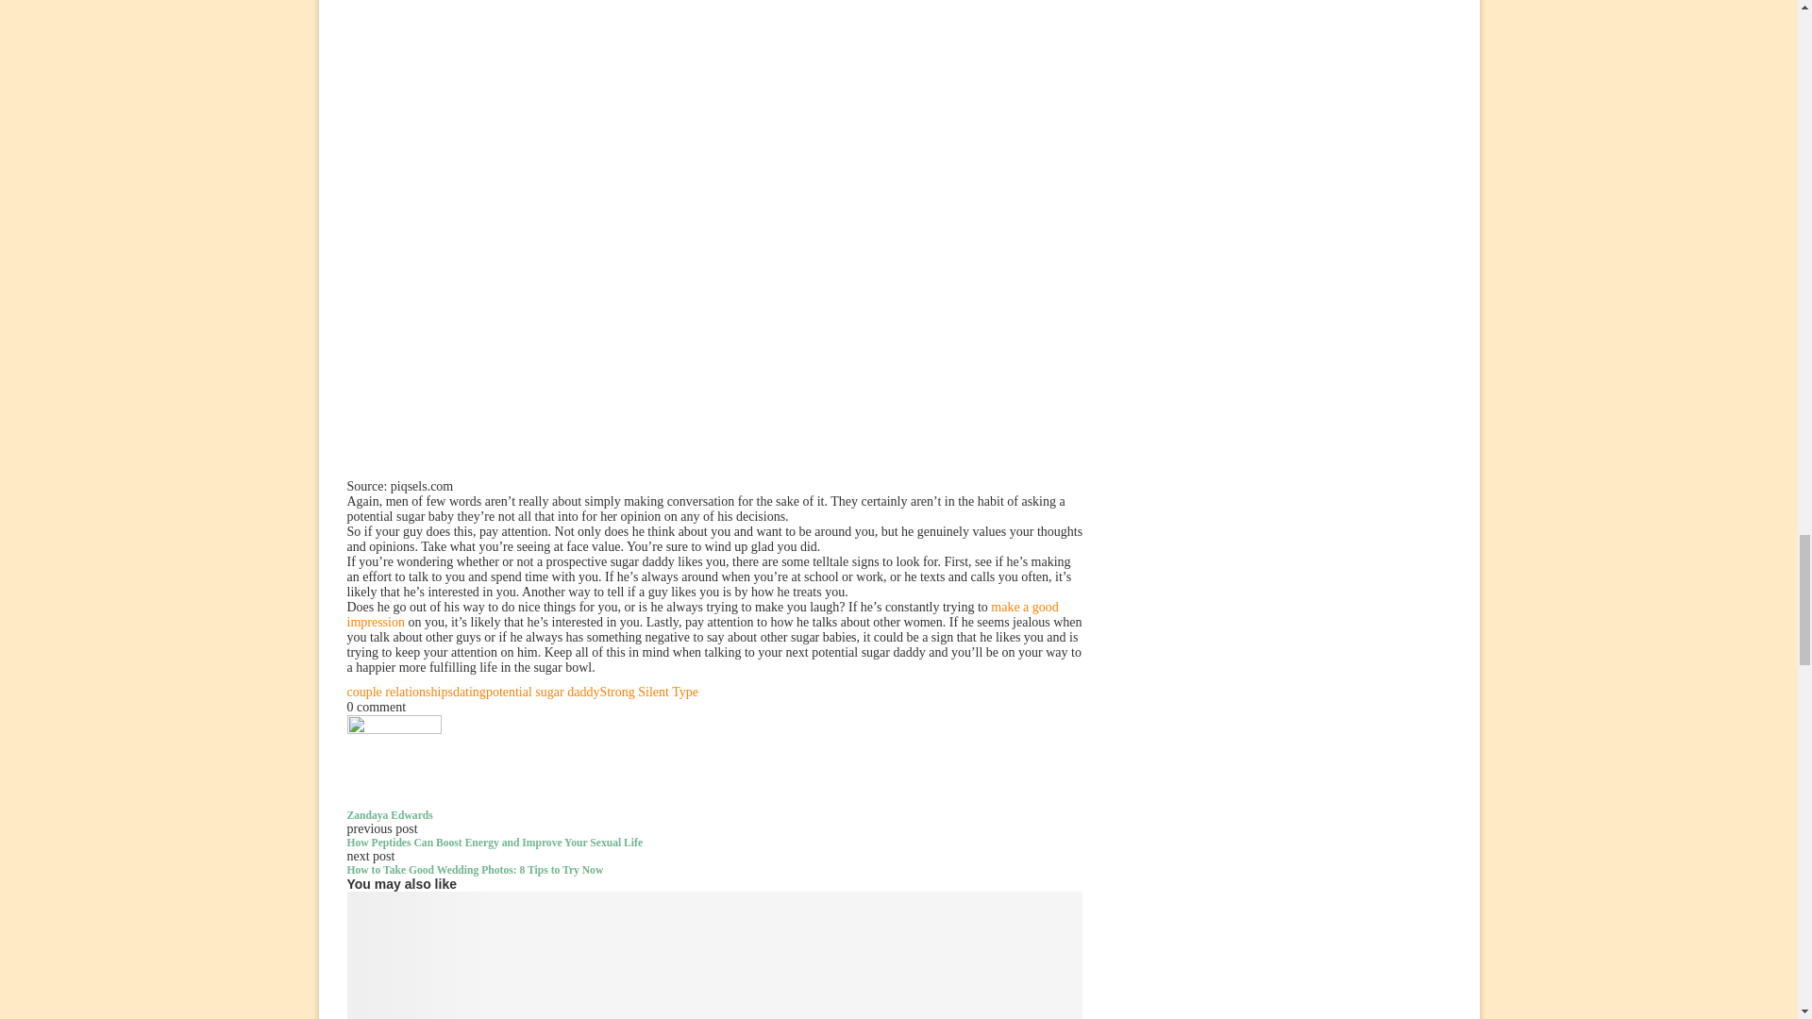  Describe the element at coordinates (469, 691) in the screenshot. I see `dating` at that location.